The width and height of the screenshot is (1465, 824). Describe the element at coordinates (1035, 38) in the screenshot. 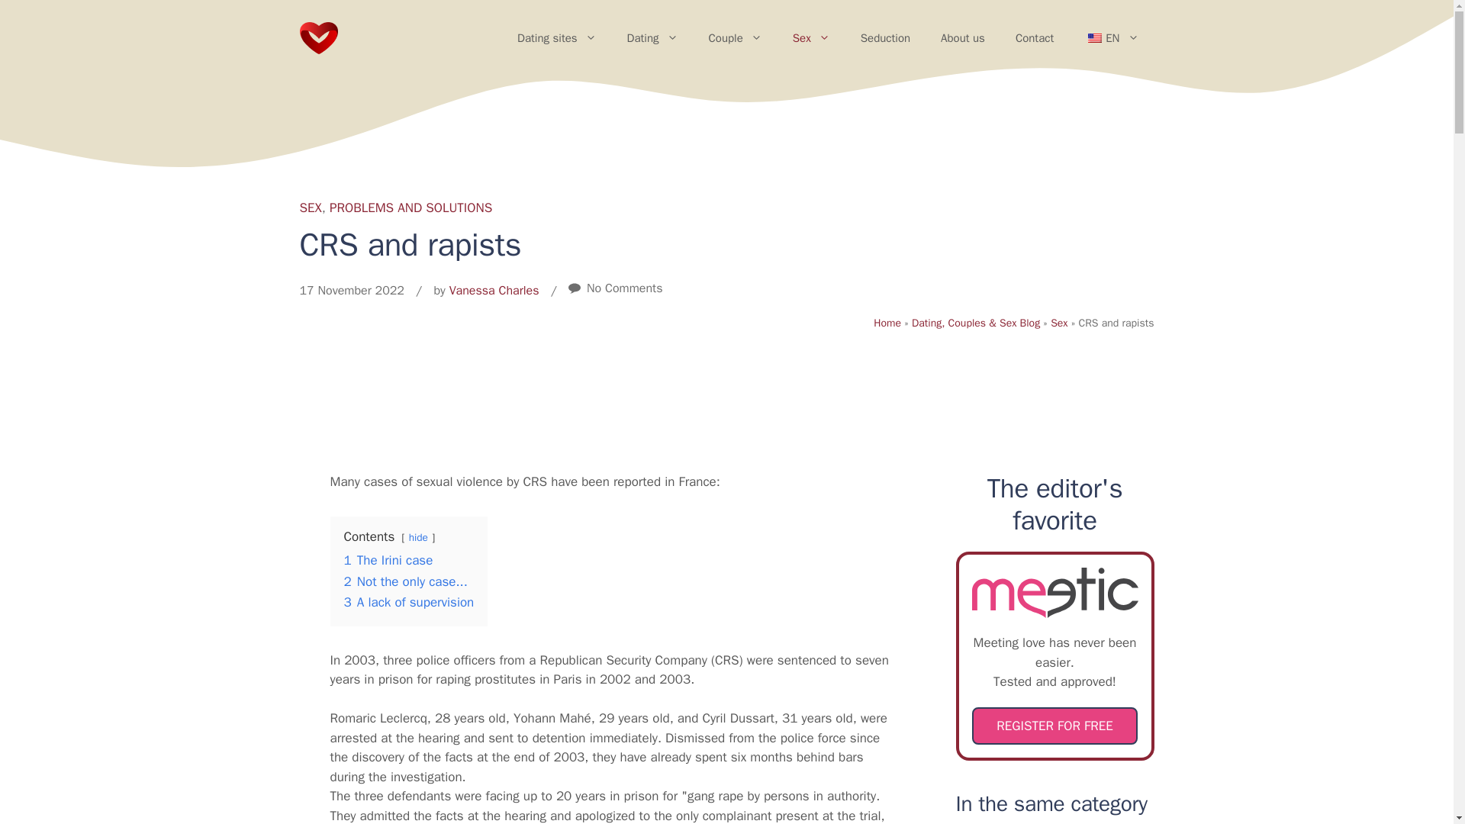

I see `Contact` at that location.